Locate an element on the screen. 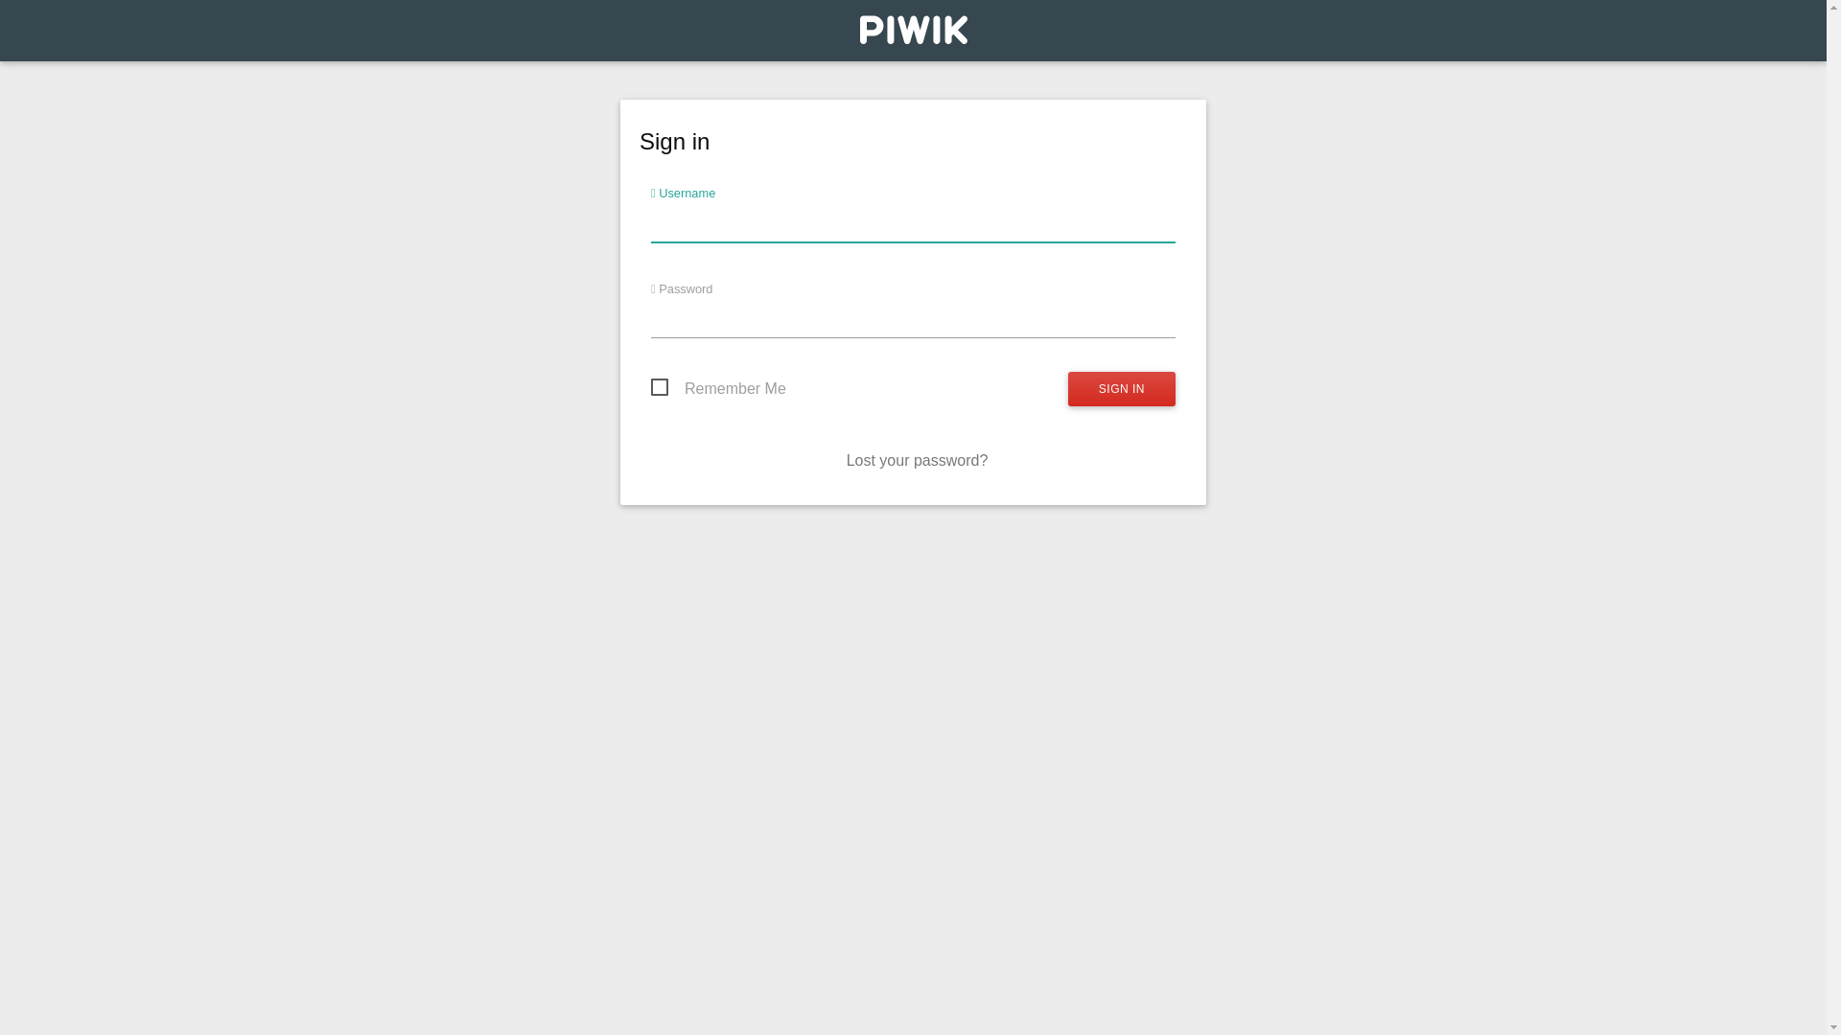  Web analytics is located at coordinates (913, 30).